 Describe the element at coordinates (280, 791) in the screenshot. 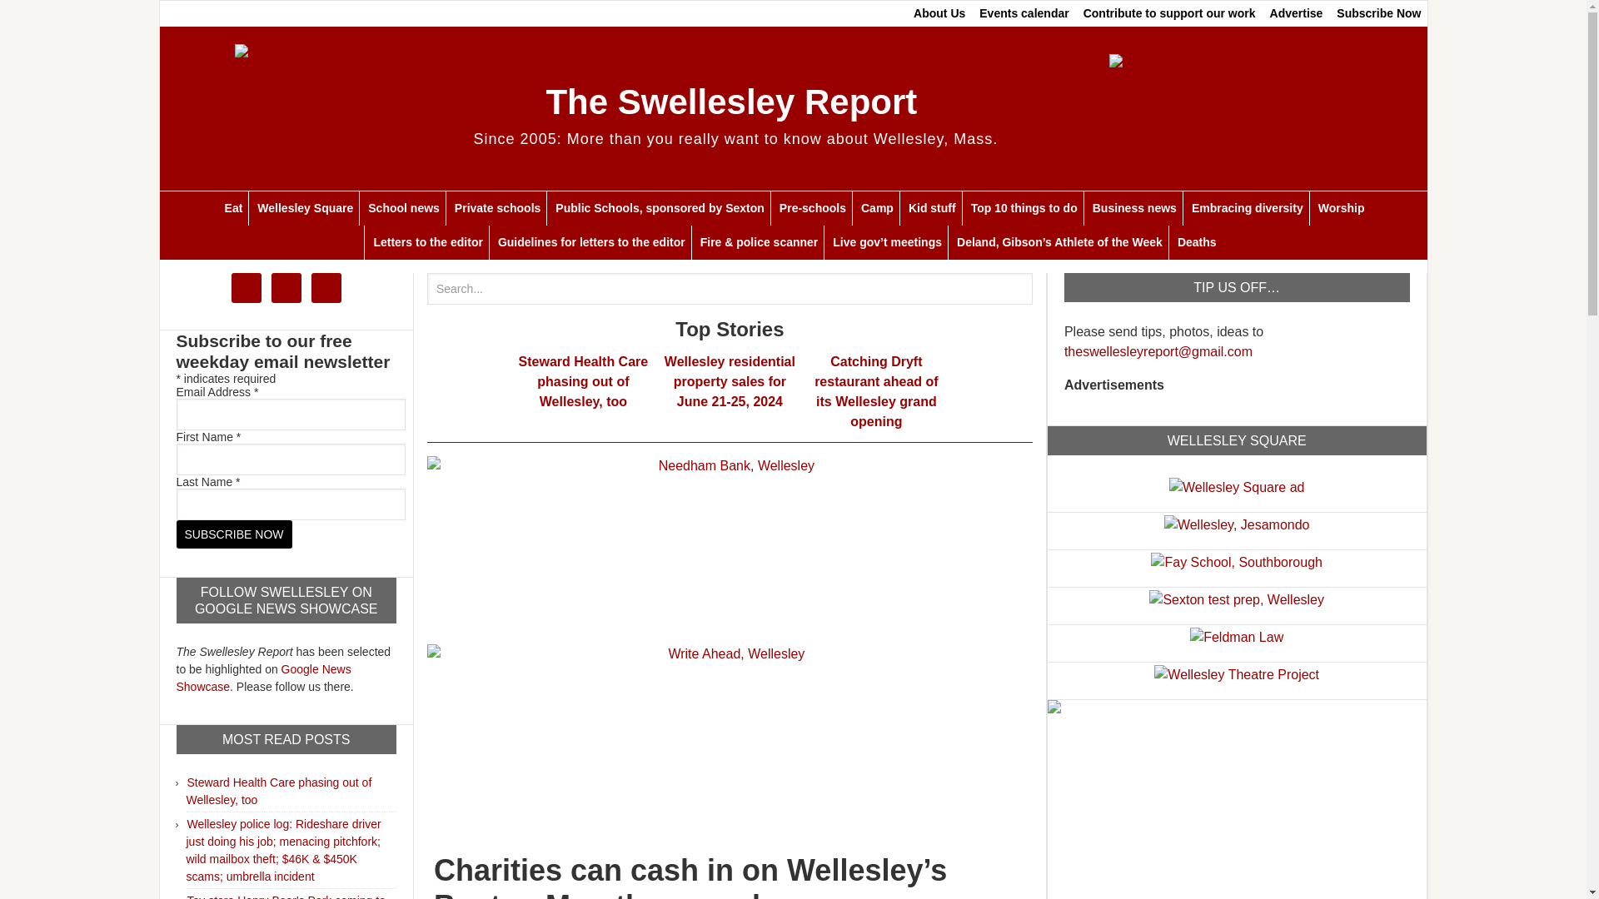

I see `Steward Health Care phasing out of Wellesley, too` at that location.